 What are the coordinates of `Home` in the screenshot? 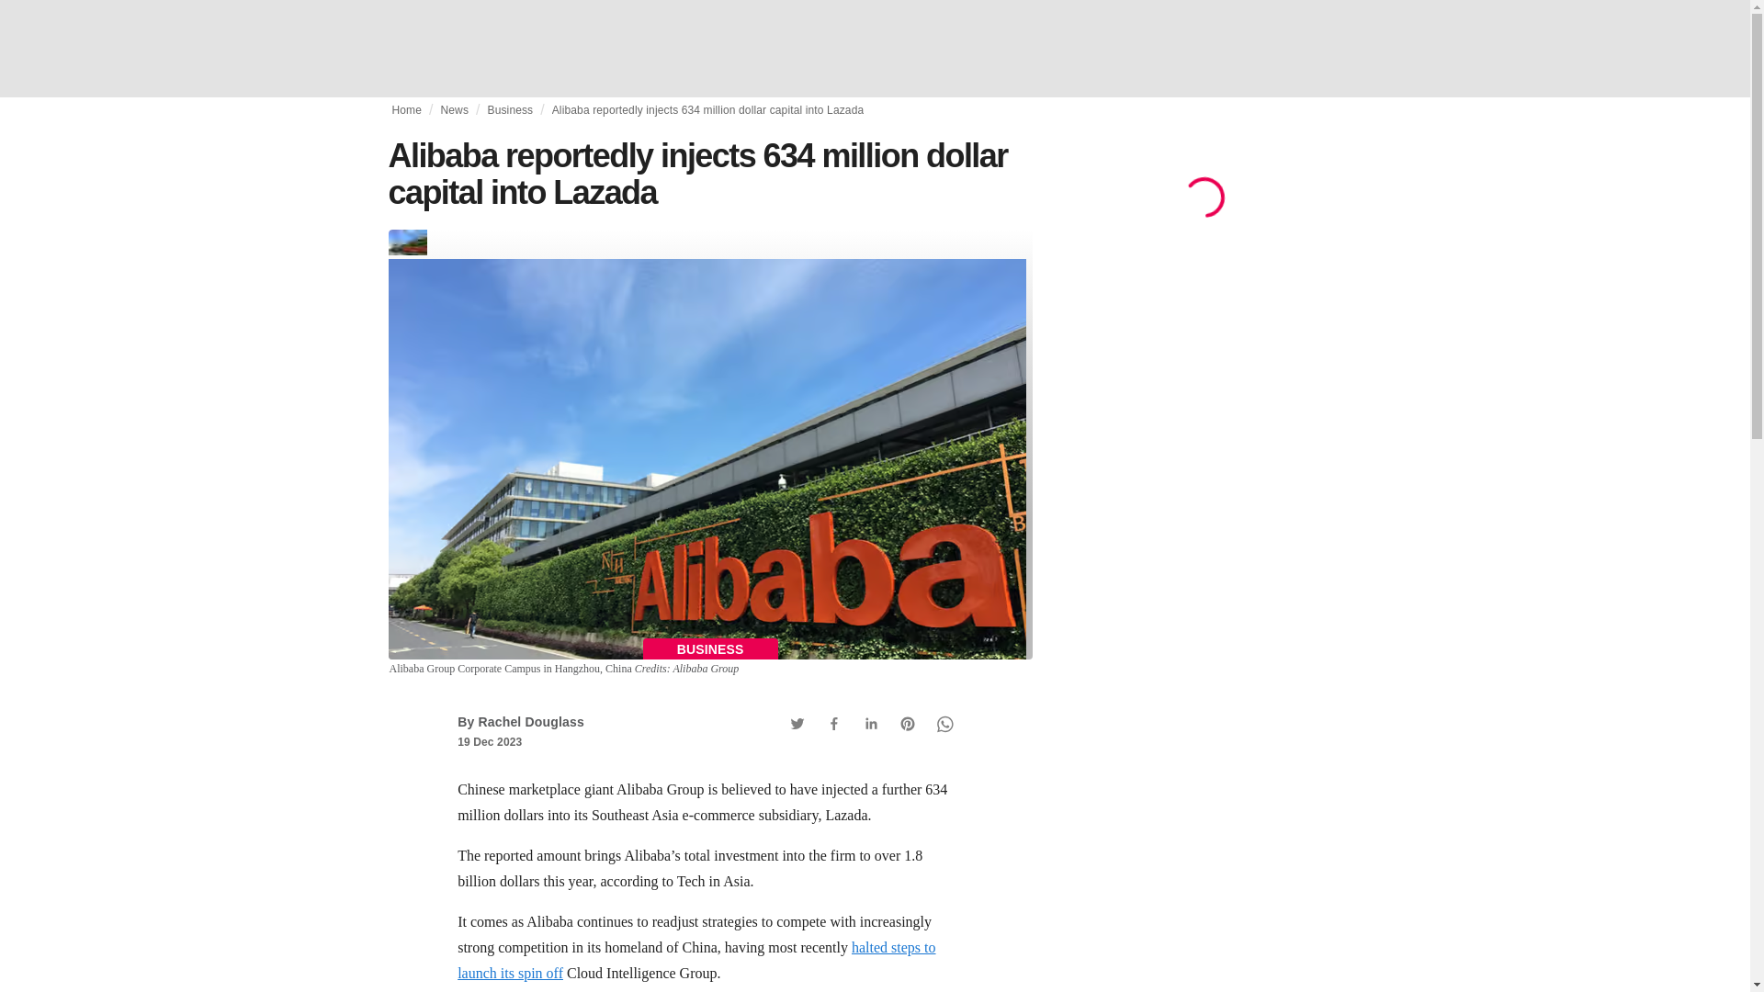 It's located at (406, 110).